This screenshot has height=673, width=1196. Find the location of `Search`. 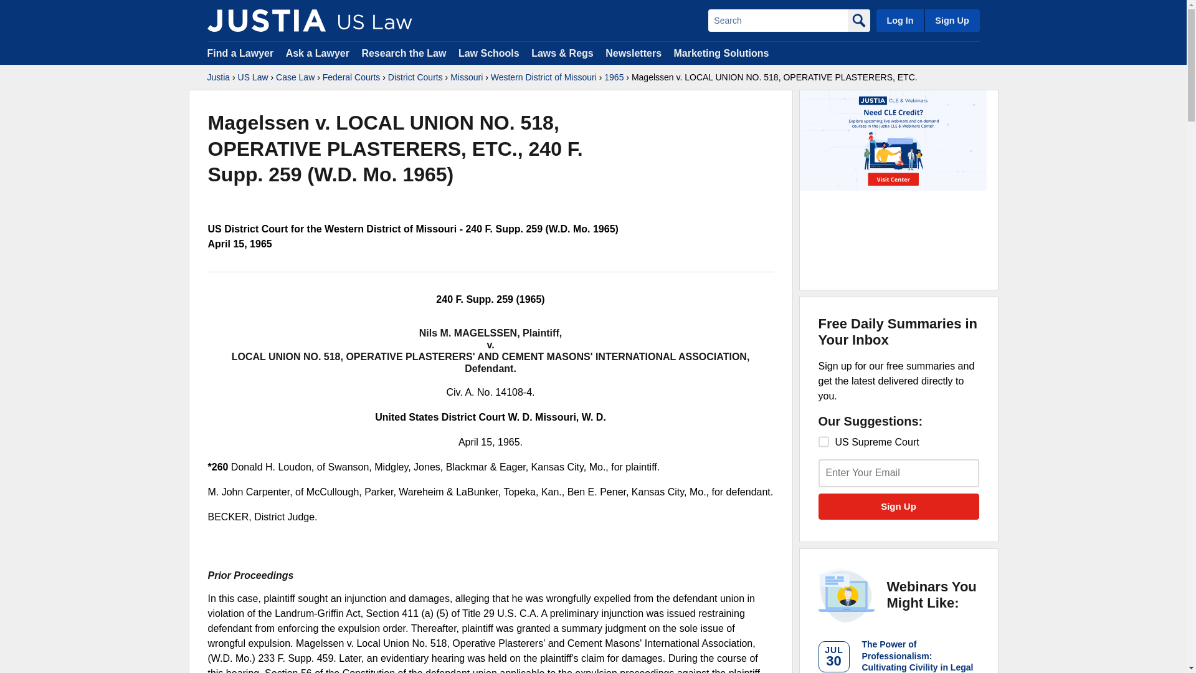

Search is located at coordinates (777, 20).